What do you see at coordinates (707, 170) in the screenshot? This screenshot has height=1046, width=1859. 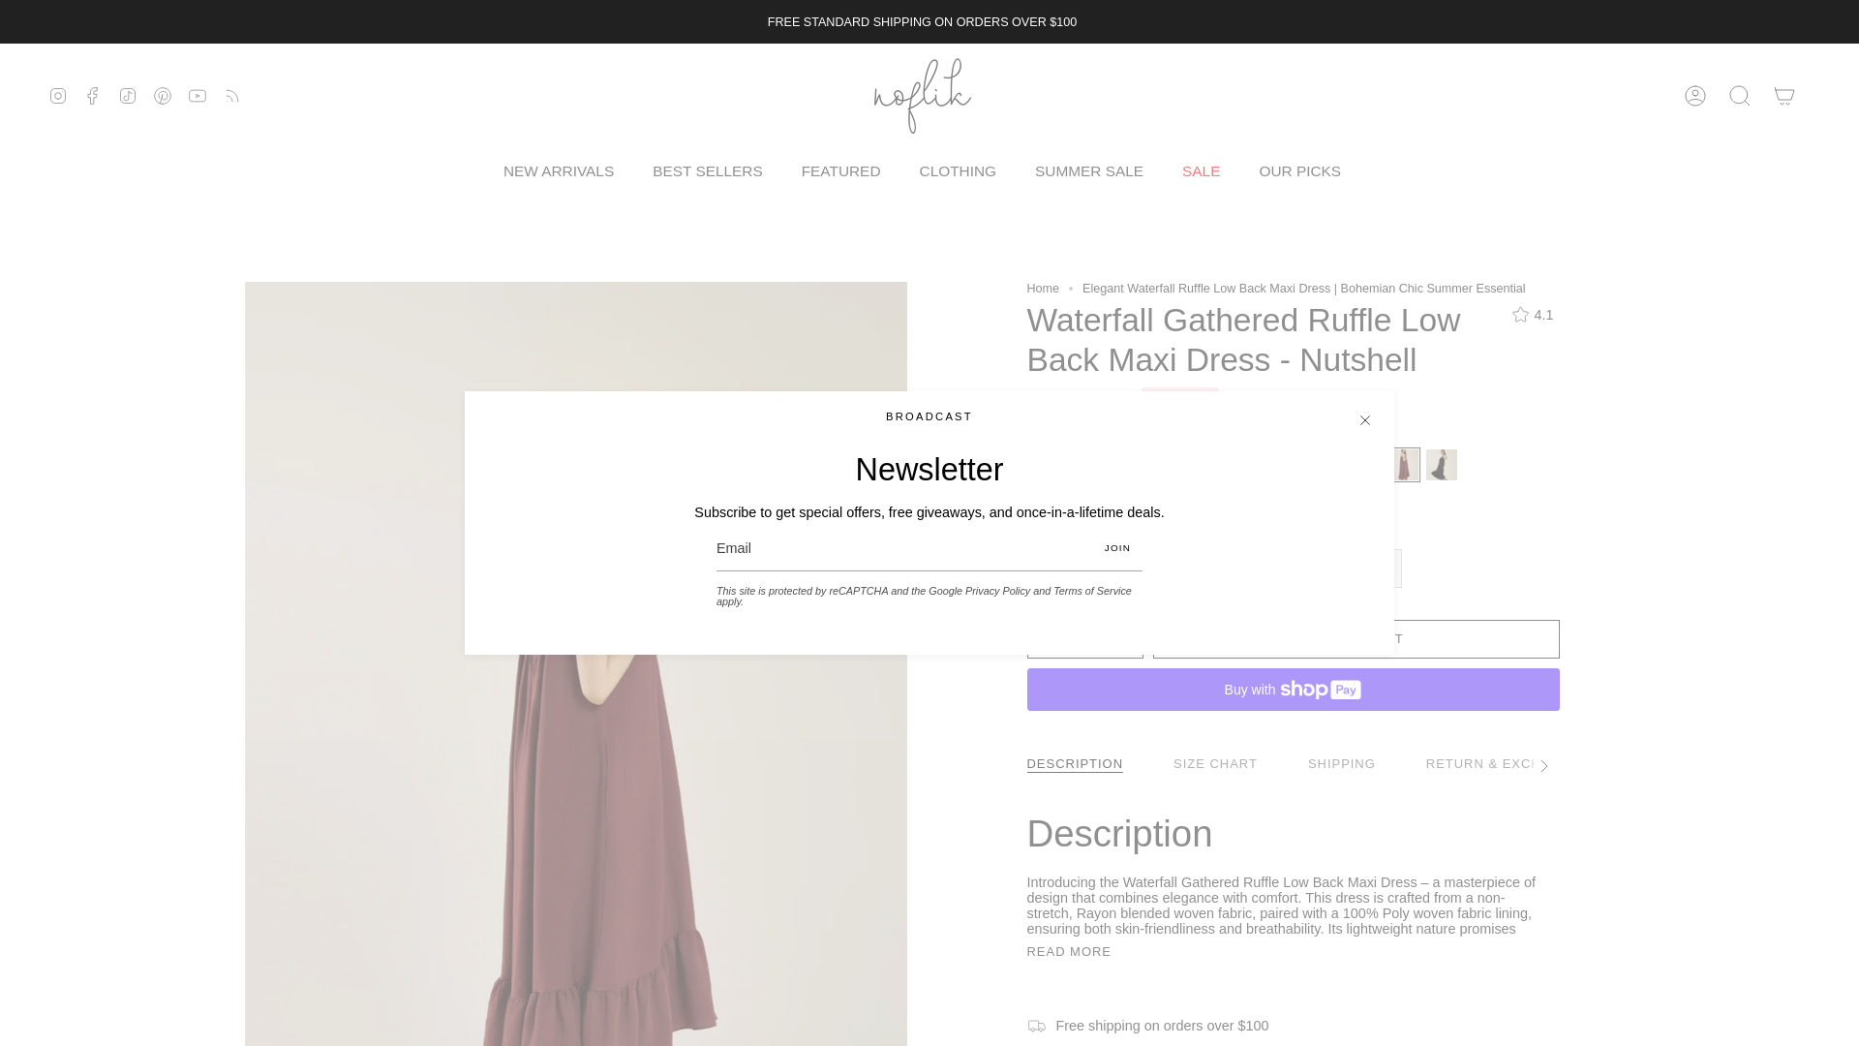 I see `BEST SELLERS` at bounding box center [707, 170].